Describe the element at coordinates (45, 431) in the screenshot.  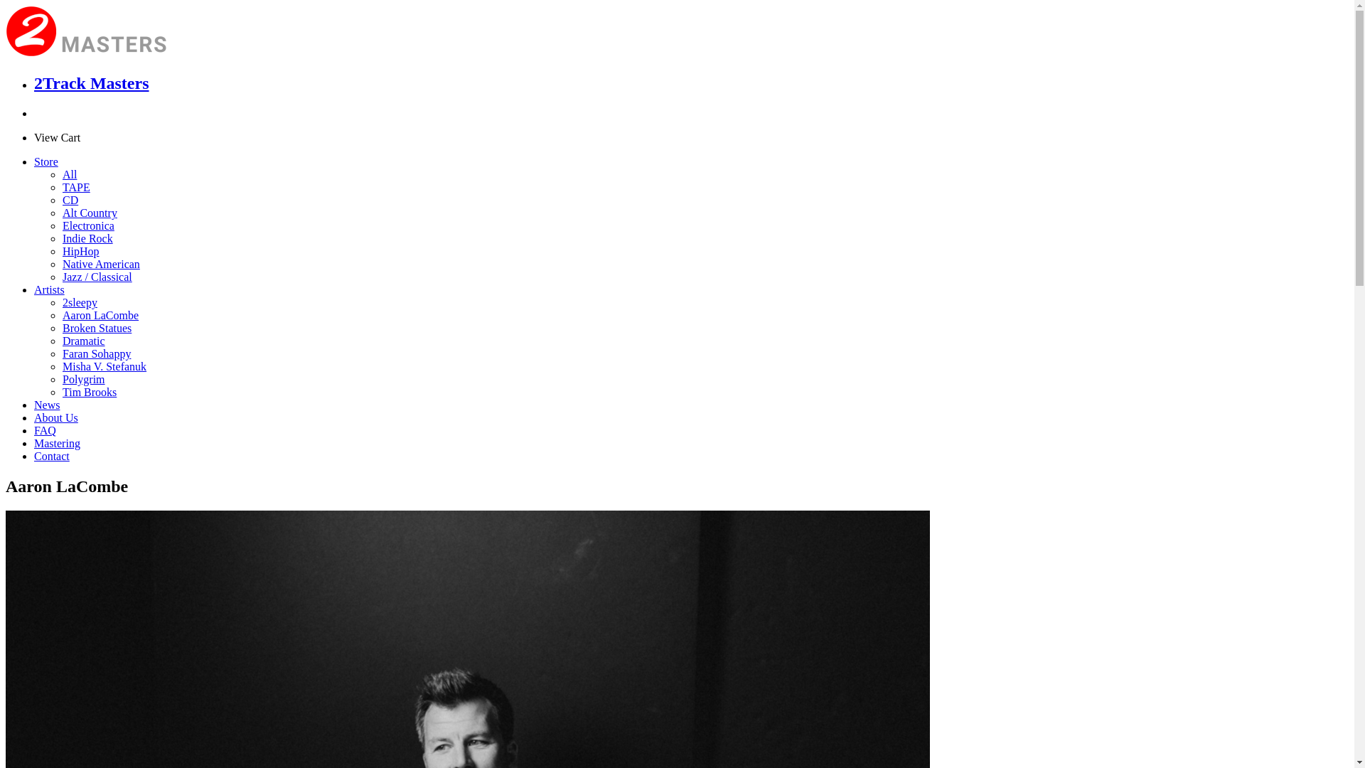
I see `FAQ` at that location.